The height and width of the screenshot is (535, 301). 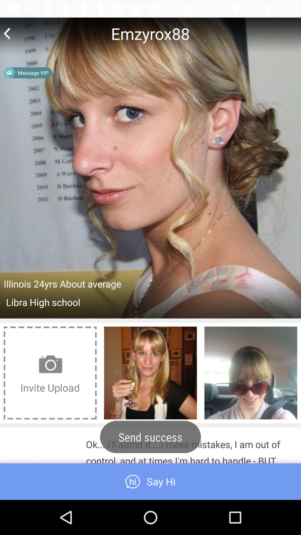 I want to click on select the image which is at the bottom right side of the page, so click(x=251, y=373).